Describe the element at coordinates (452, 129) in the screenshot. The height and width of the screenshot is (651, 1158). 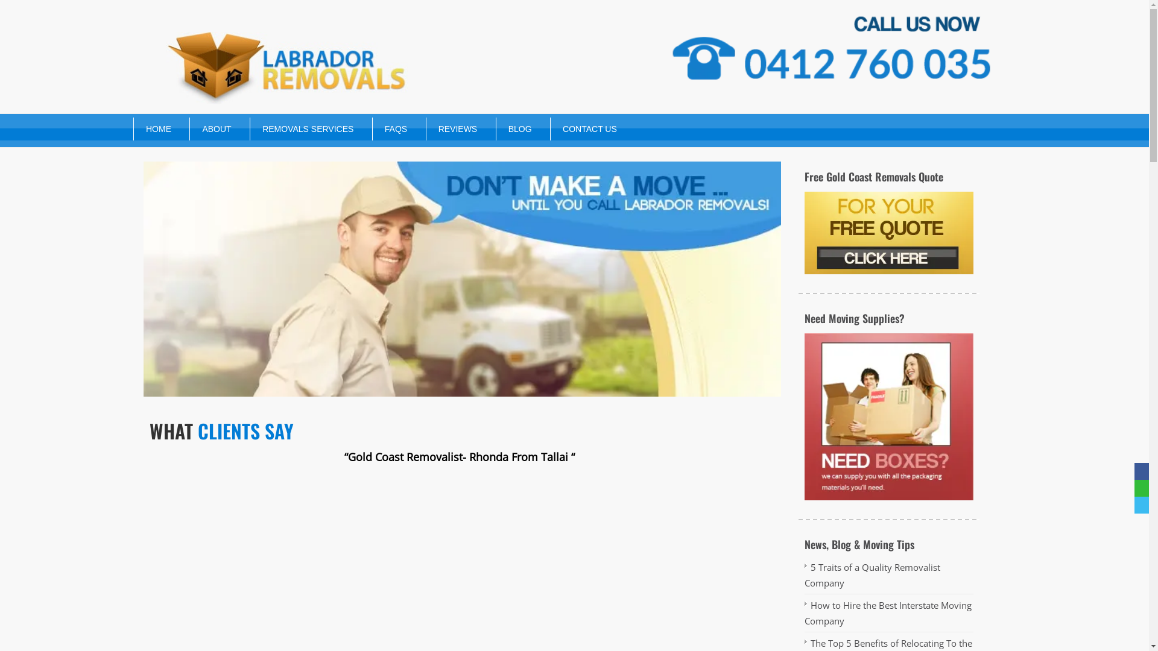
I see `REVIEWS` at that location.